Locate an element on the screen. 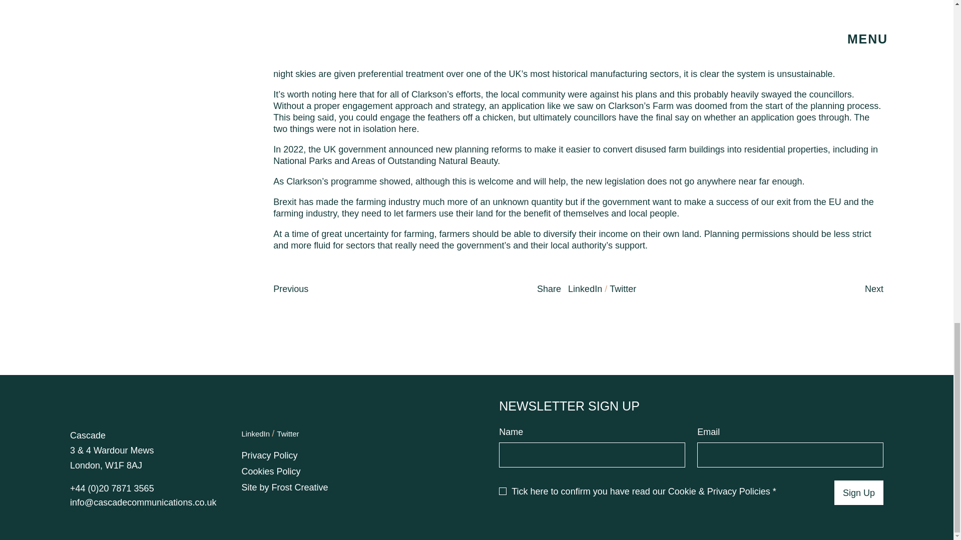  Cookies Policy is located at coordinates (270, 471).